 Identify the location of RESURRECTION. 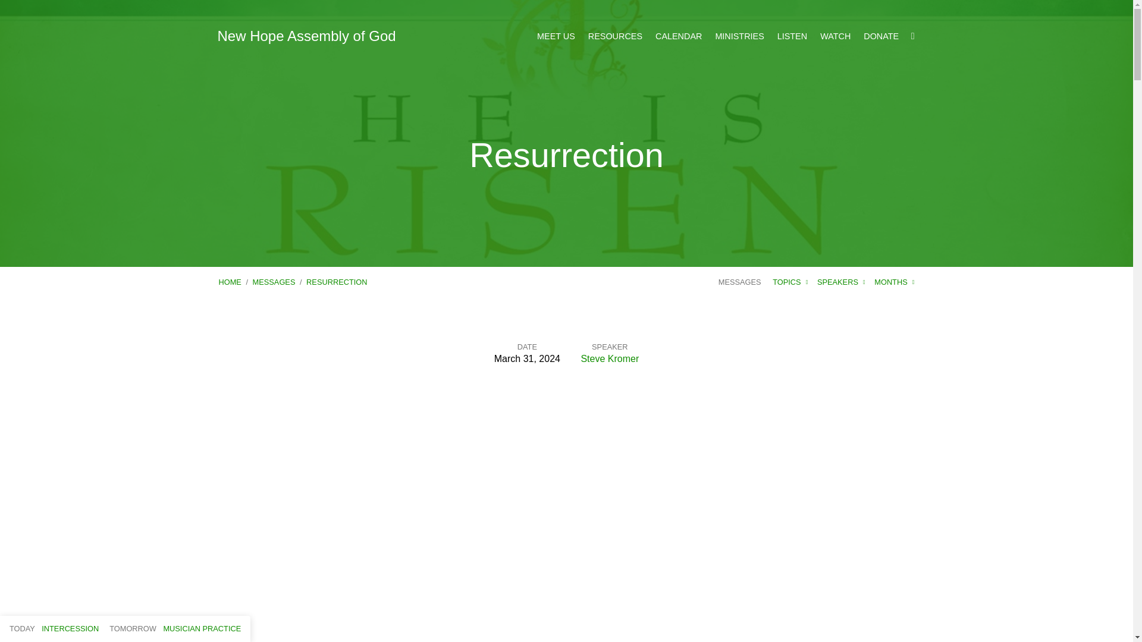
(336, 282).